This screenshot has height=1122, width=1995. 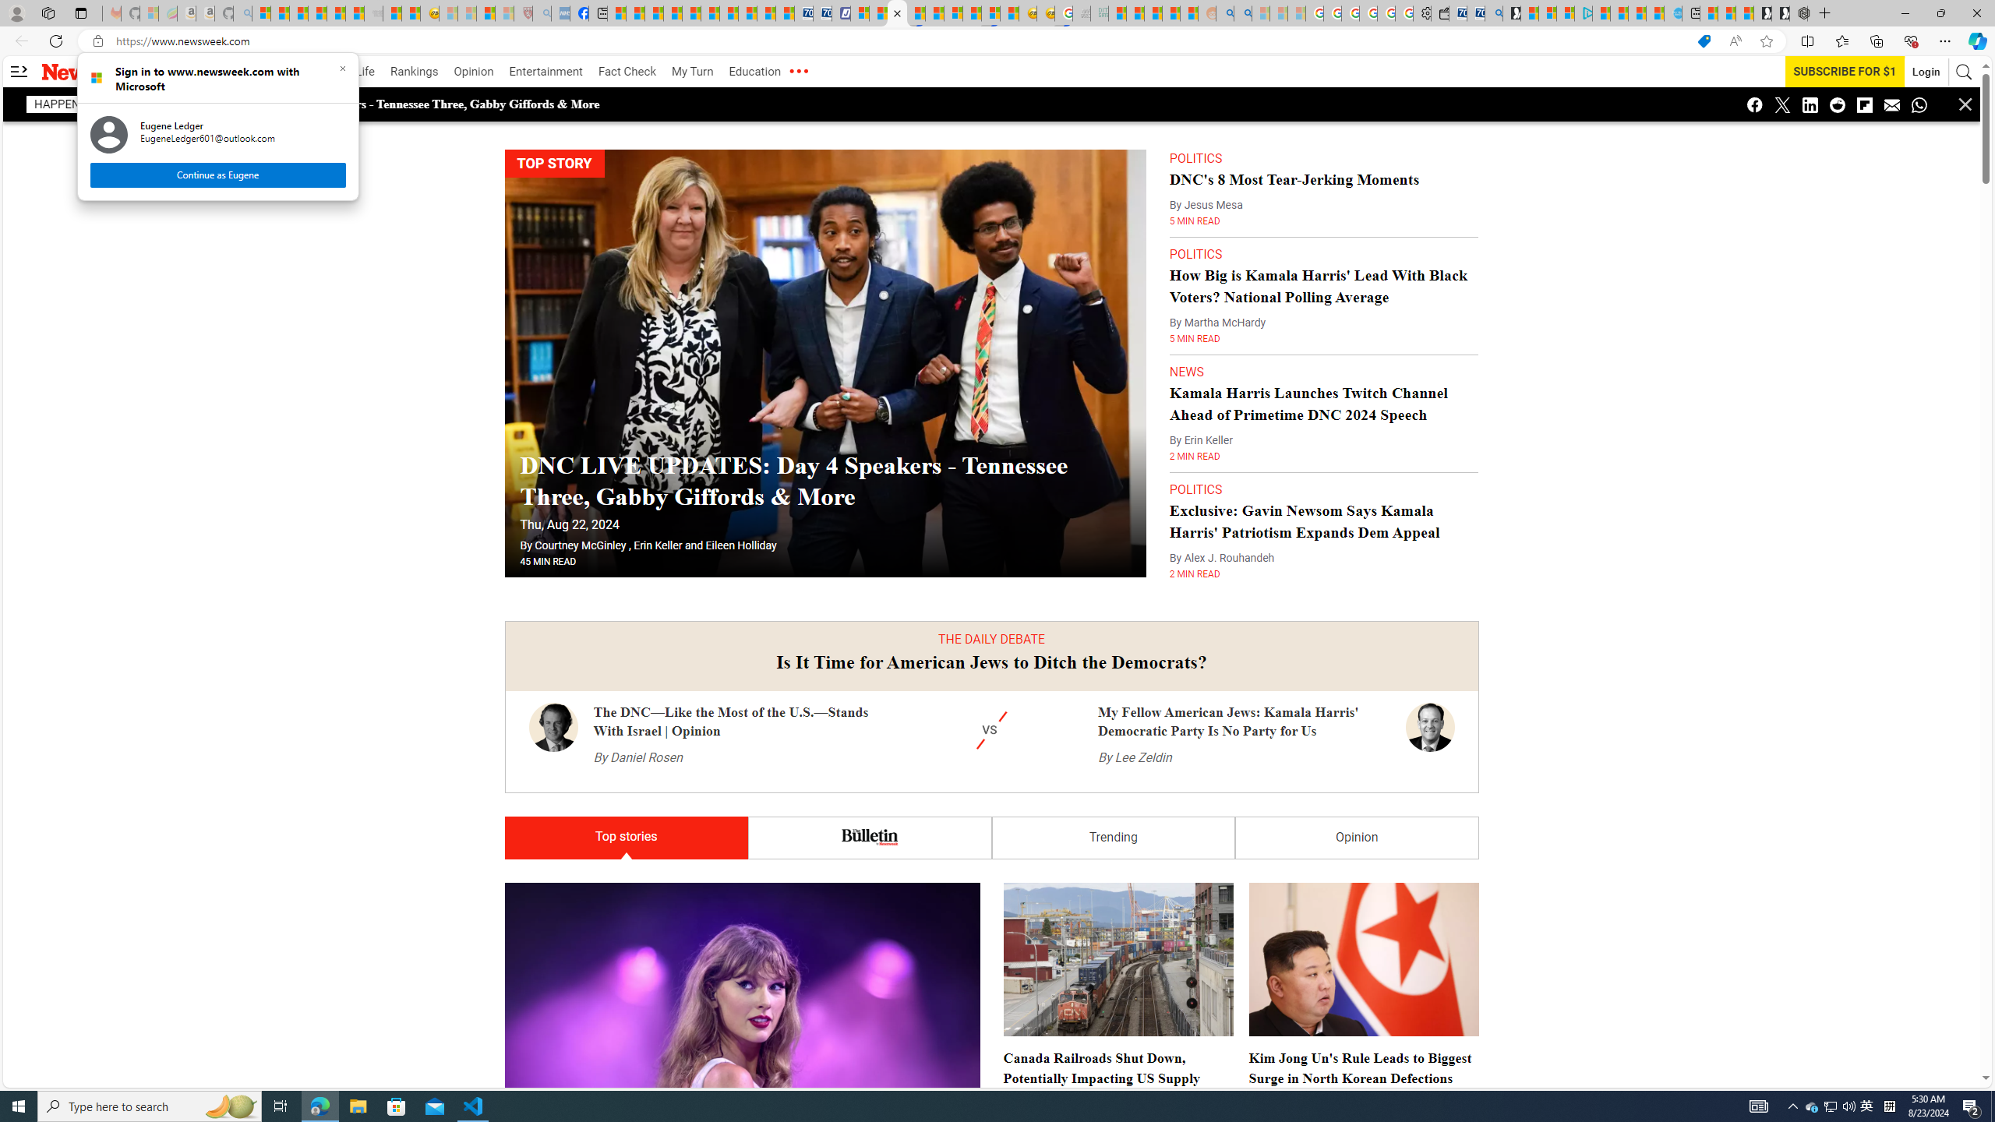 What do you see at coordinates (1135, 757) in the screenshot?
I see `By Lee Zeldin` at bounding box center [1135, 757].